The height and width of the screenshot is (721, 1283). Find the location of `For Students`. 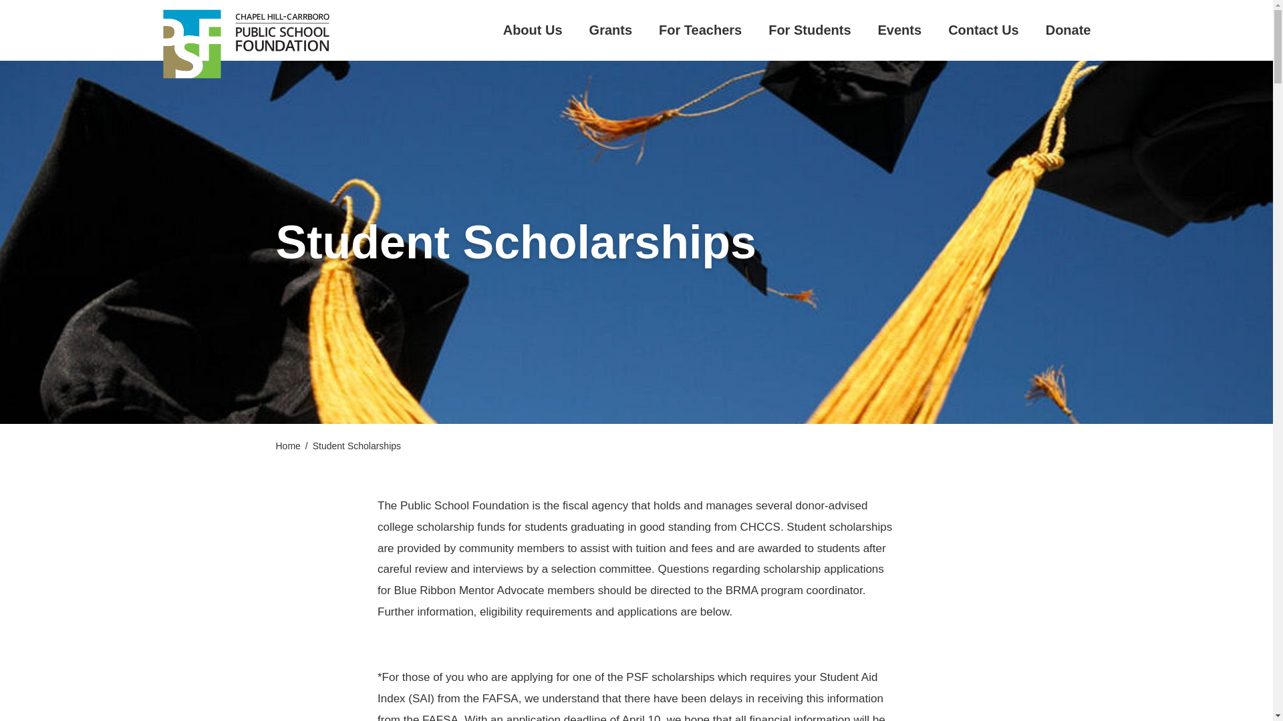

For Students is located at coordinates (809, 29).